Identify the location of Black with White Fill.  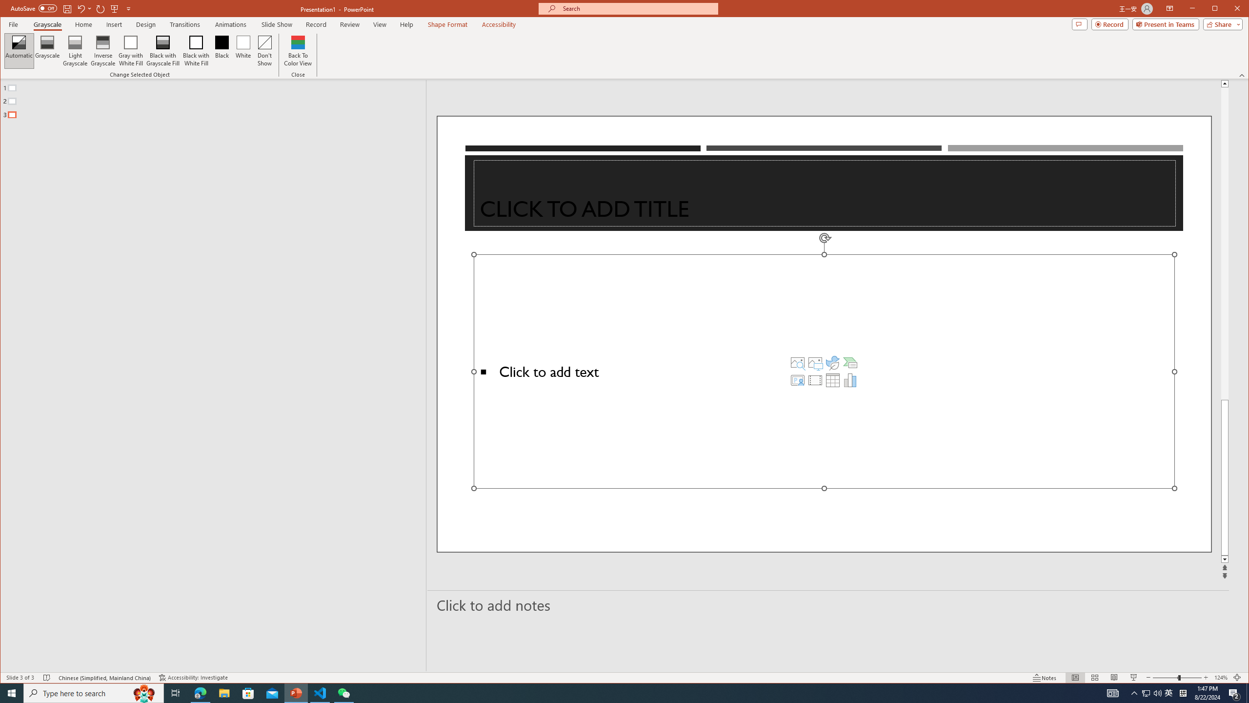
(196, 51).